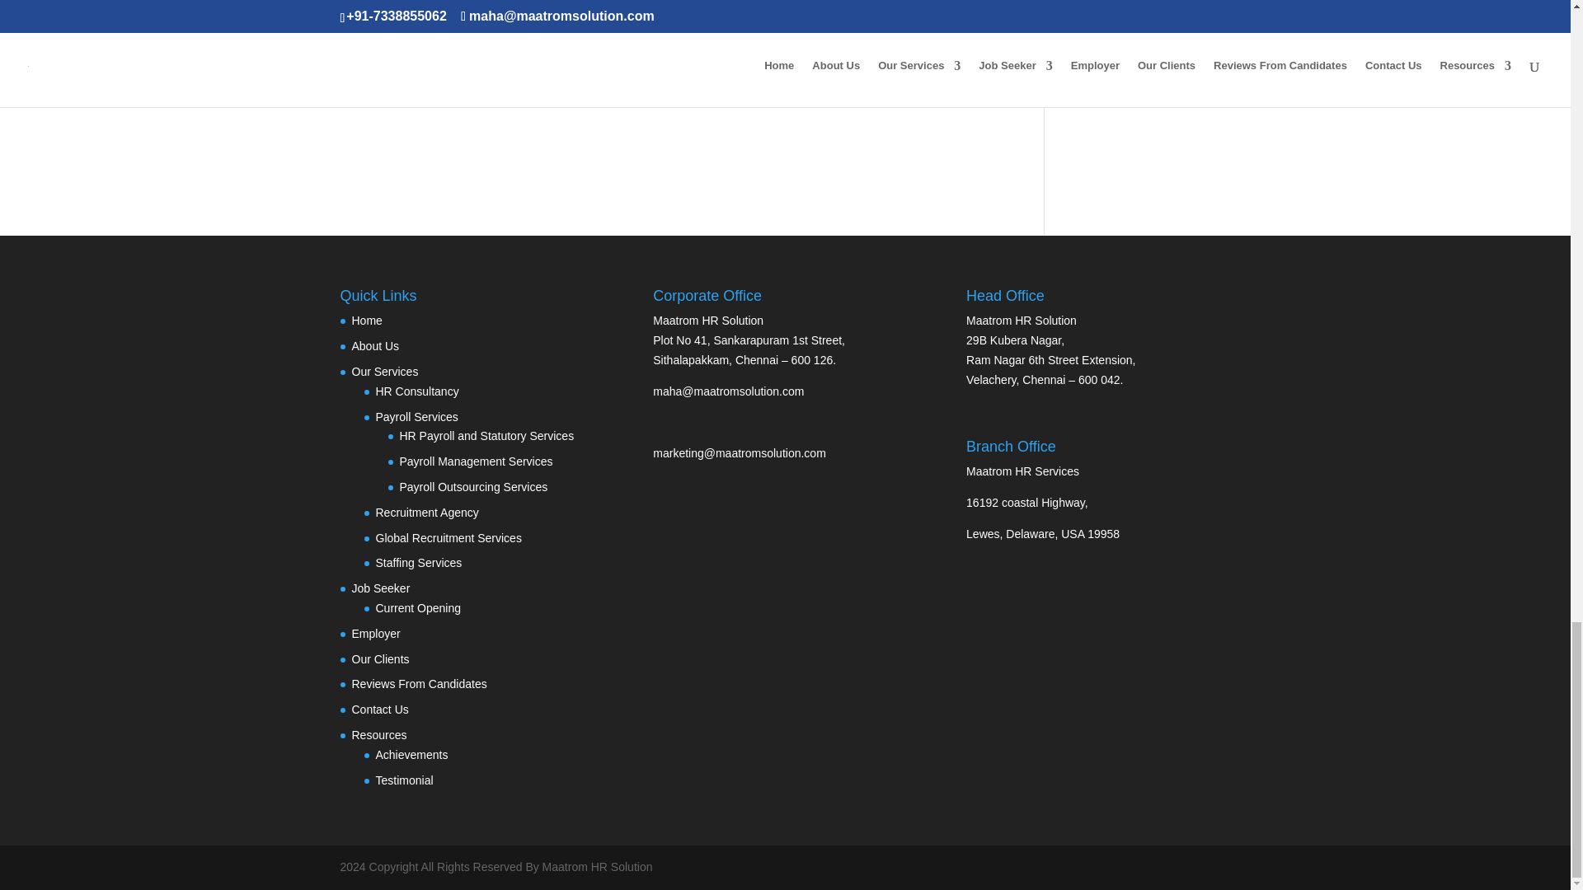 This screenshot has width=1583, height=890. What do you see at coordinates (417, 391) in the screenshot?
I see `HR Consultancy` at bounding box center [417, 391].